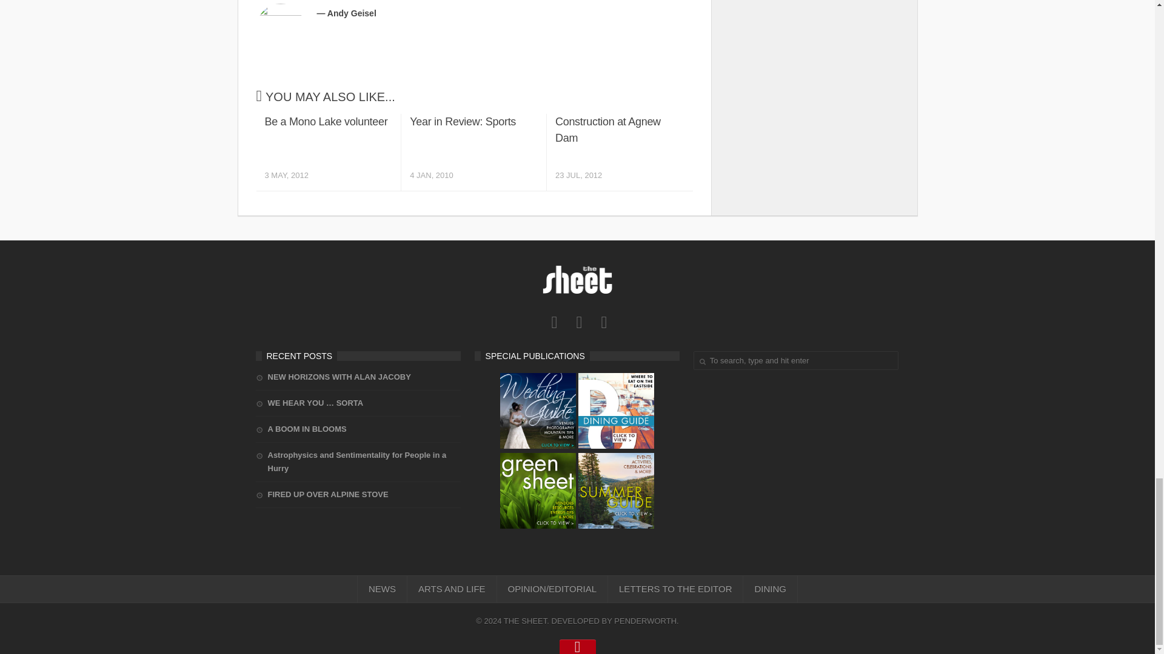 This screenshot has width=1164, height=654. What do you see at coordinates (333, 377) in the screenshot?
I see `NEW HORIZONS WITH ALAN JACOBY` at bounding box center [333, 377].